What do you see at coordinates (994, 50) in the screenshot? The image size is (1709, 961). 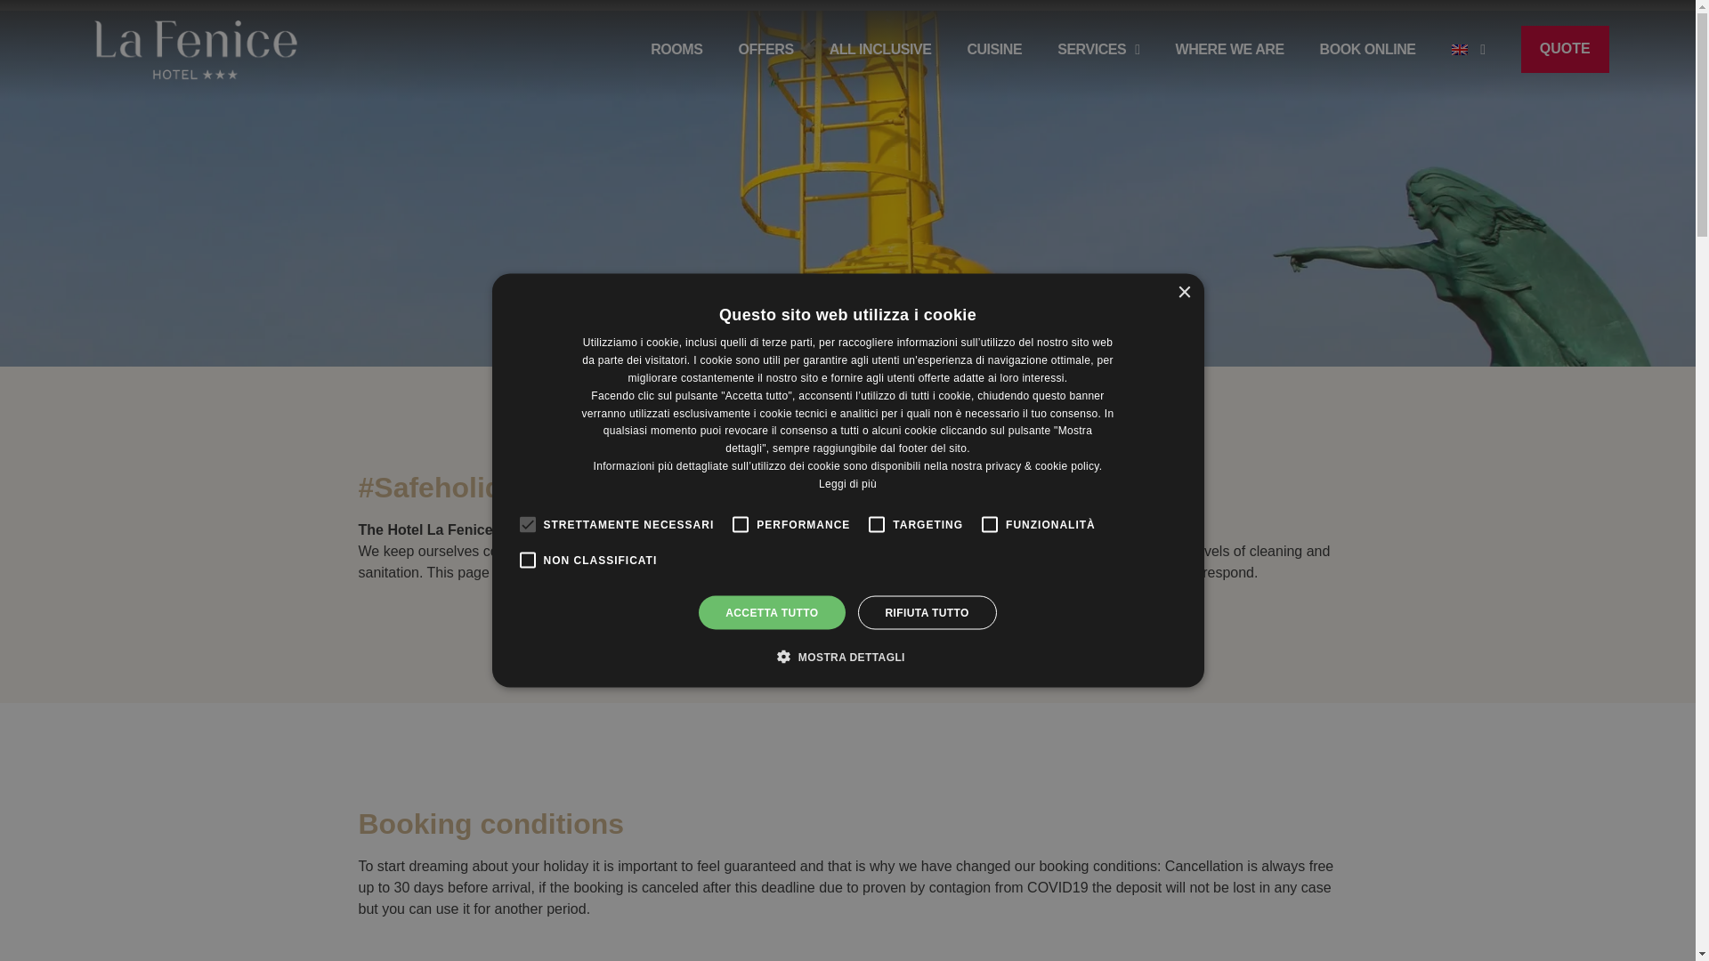 I see `CUISINE` at bounding box center [994, 50].